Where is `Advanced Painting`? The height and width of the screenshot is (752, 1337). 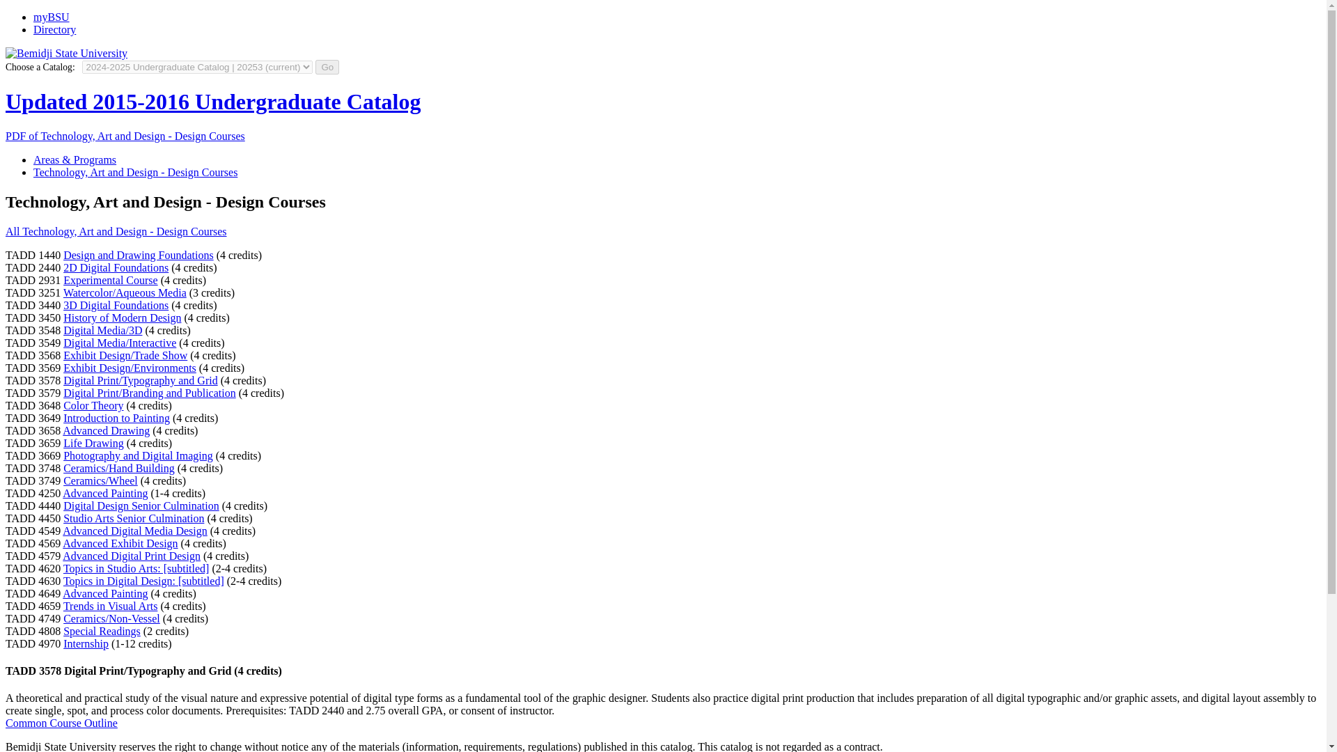
Advanced Painting is located at coordinates (104, 593).